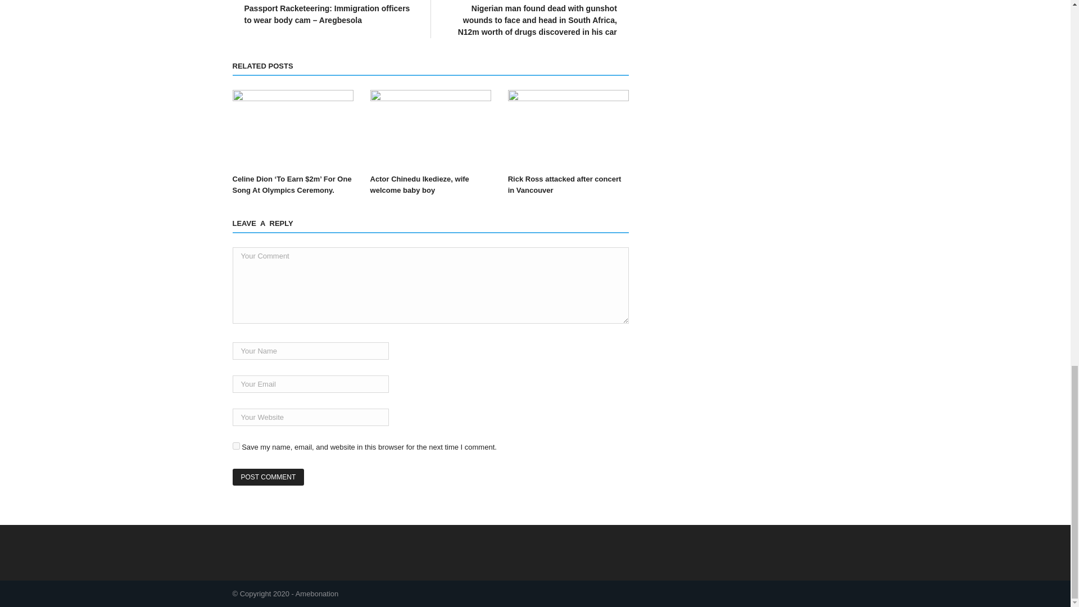  Describe the element at coordinates (236, 446) in the screenshot. I see `yes` at that location.